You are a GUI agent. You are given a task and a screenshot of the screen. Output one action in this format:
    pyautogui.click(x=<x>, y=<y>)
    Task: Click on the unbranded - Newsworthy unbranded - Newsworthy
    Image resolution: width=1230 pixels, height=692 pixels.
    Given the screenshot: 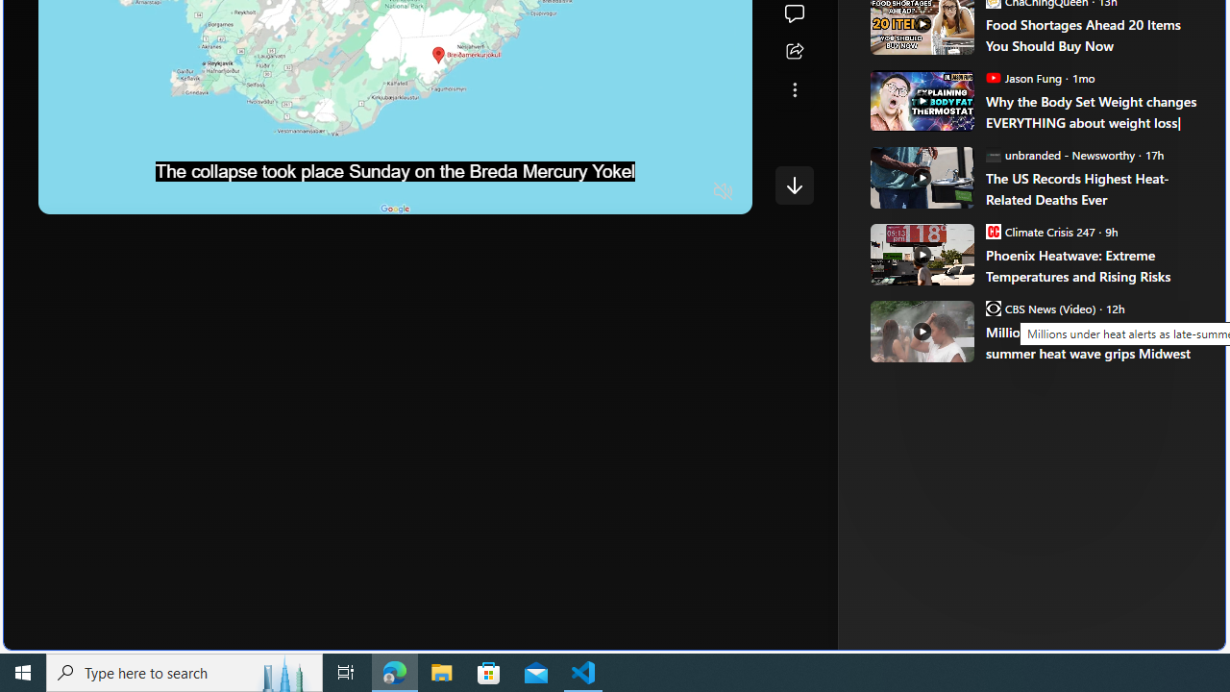 What is the action you would take?
    pyautogui.click(x=1060, y=154)
    